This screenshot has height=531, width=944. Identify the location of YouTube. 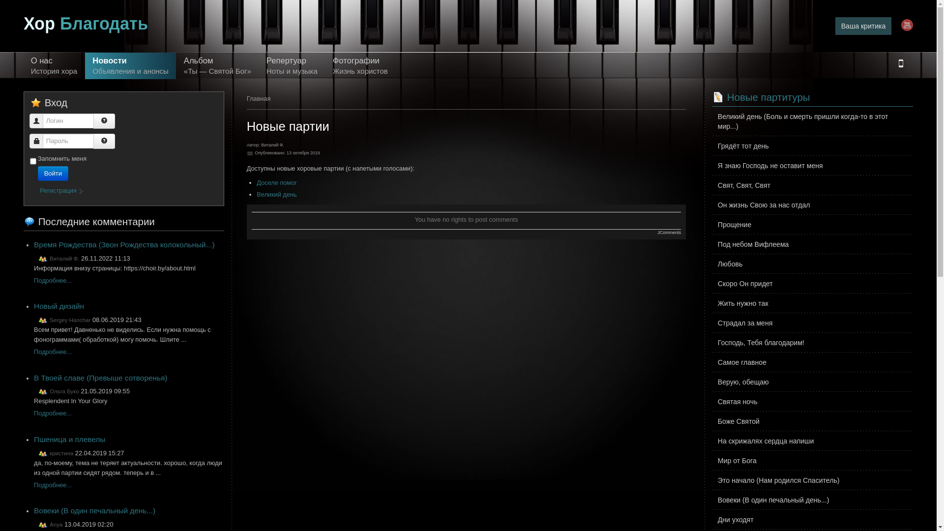
(907, 25).